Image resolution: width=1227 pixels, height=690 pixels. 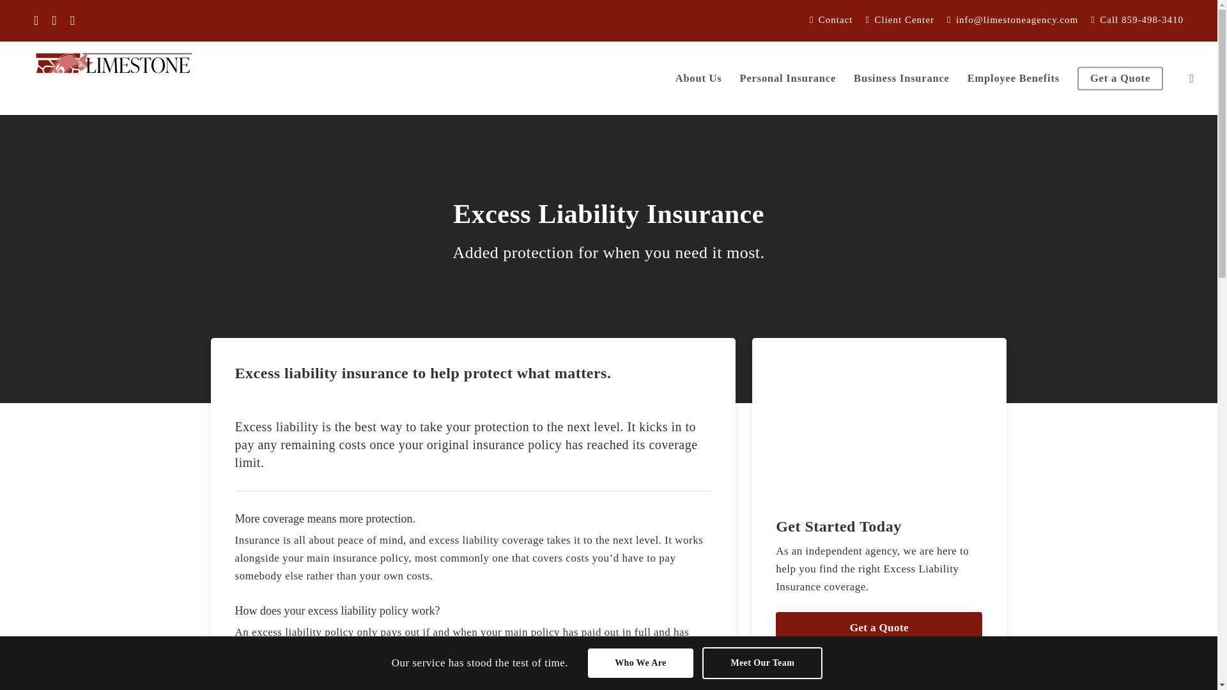 What do you see at coordinates (831, 20) in the screenshot?
I see `Contact` at bounding box center [831, 20].